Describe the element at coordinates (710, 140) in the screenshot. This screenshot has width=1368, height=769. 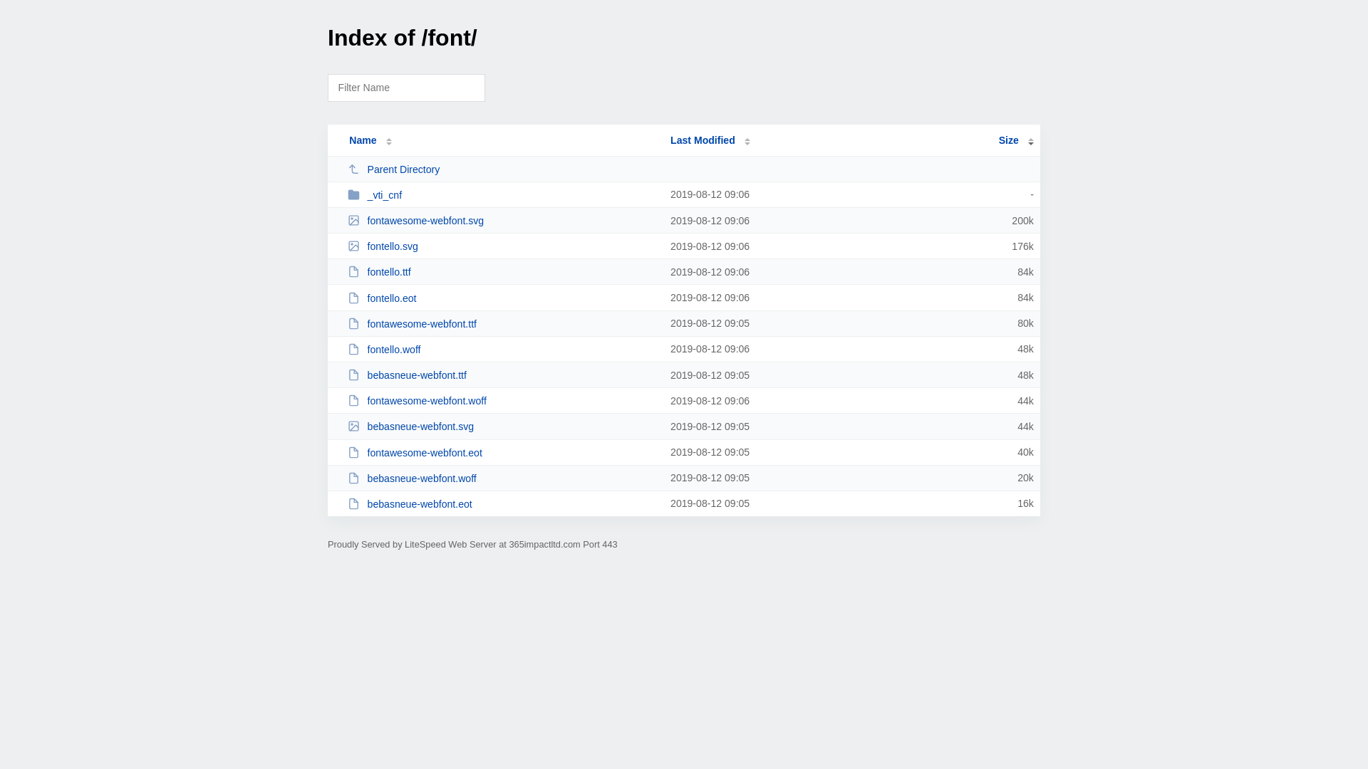
I see `Last Modified` at that location.